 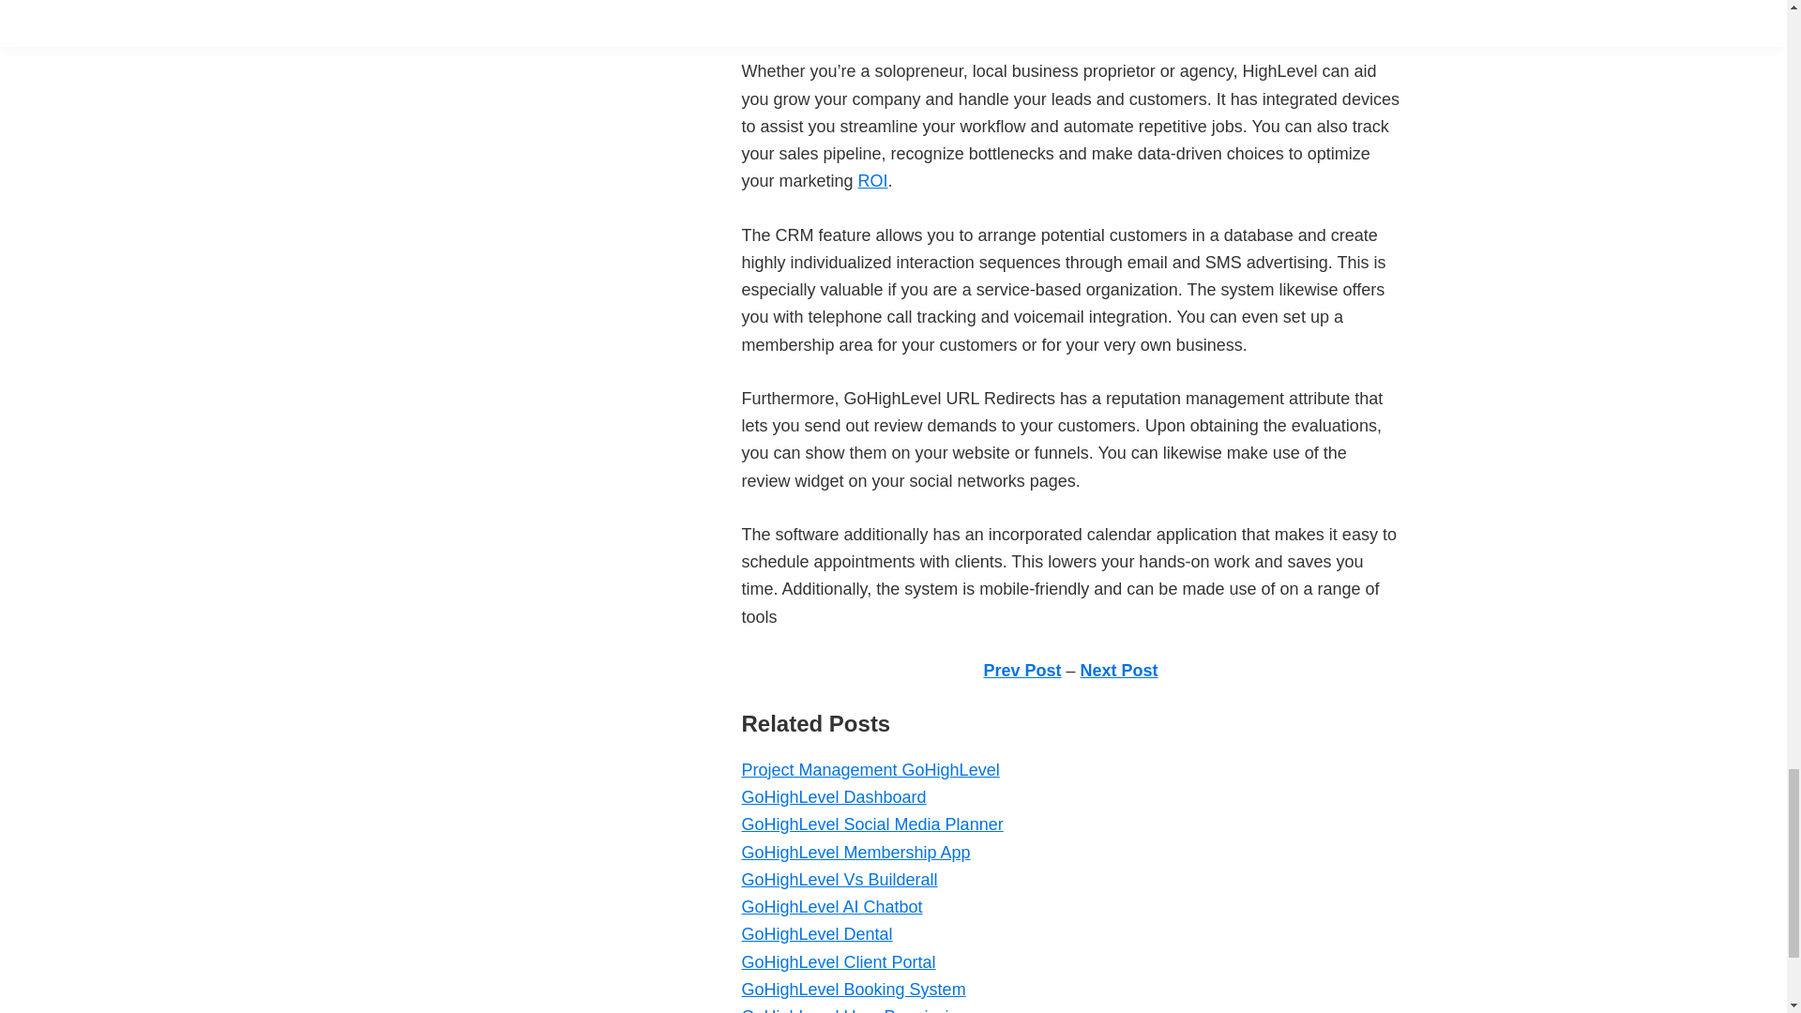 I want to click on GoHighLevel Client Portal, so click(x=837, y=962).